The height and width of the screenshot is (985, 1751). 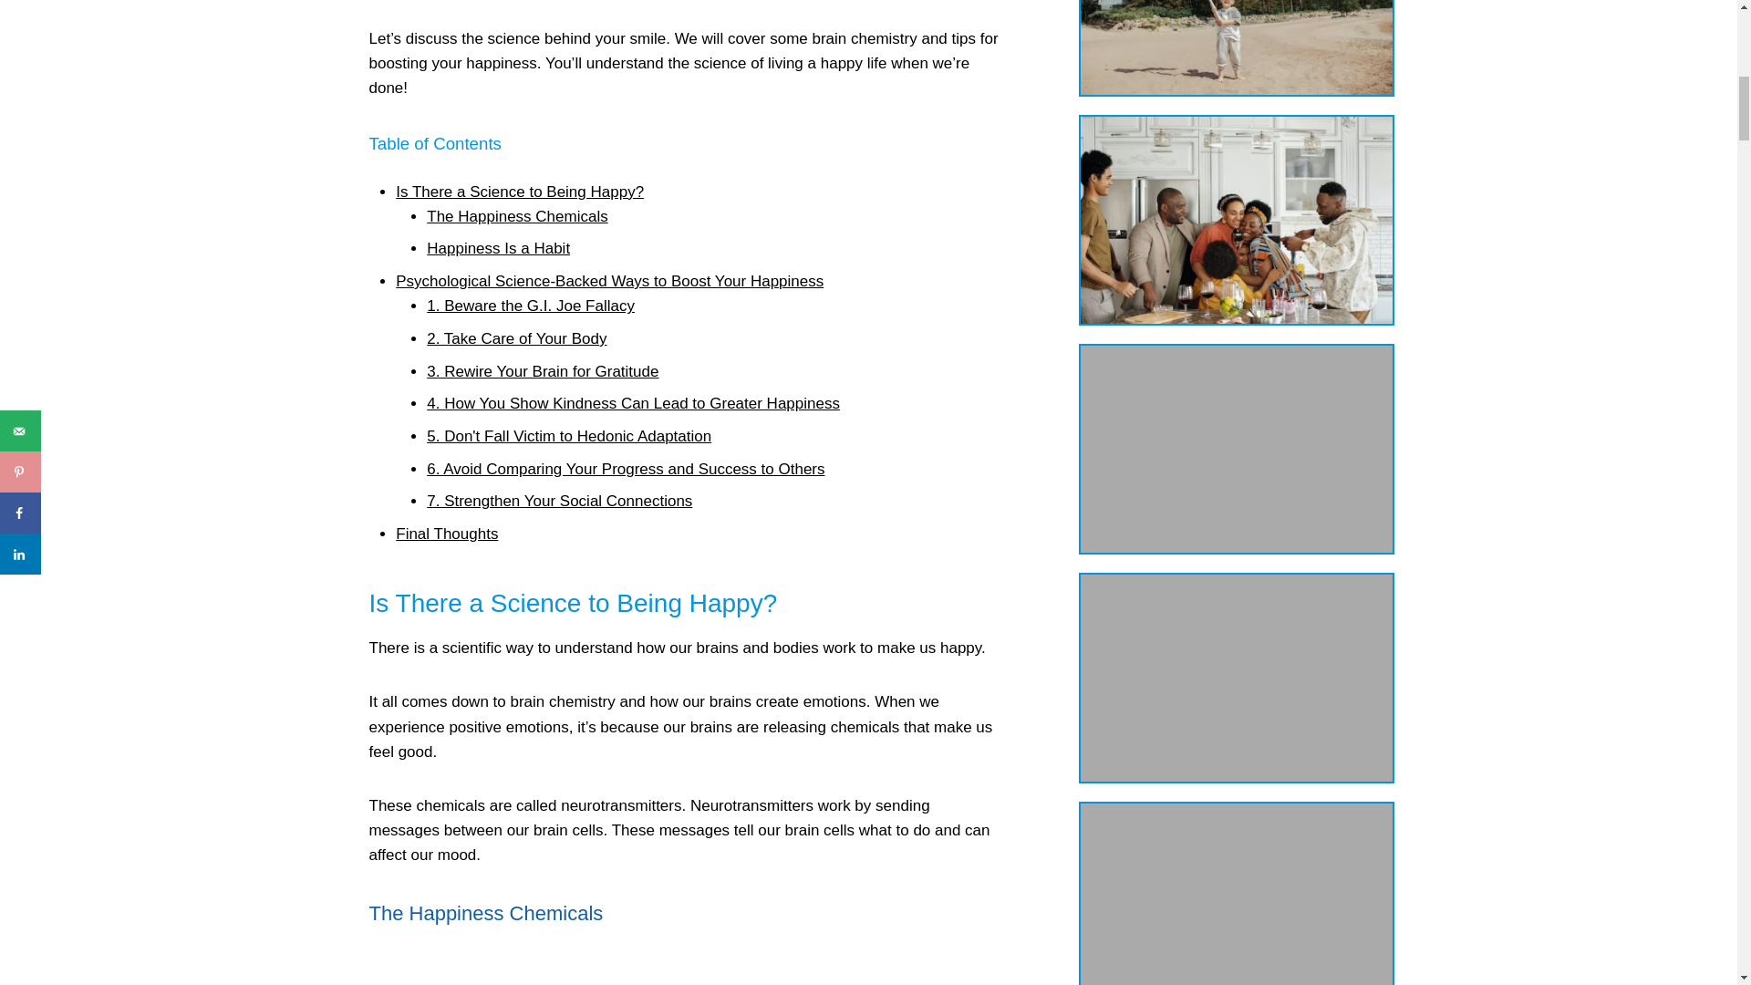 What do you see at coordinates (531, 306) in the screenshot?
I see `1. Beware the G.I. Joe Fallacy` at bounding box center [531, 306].